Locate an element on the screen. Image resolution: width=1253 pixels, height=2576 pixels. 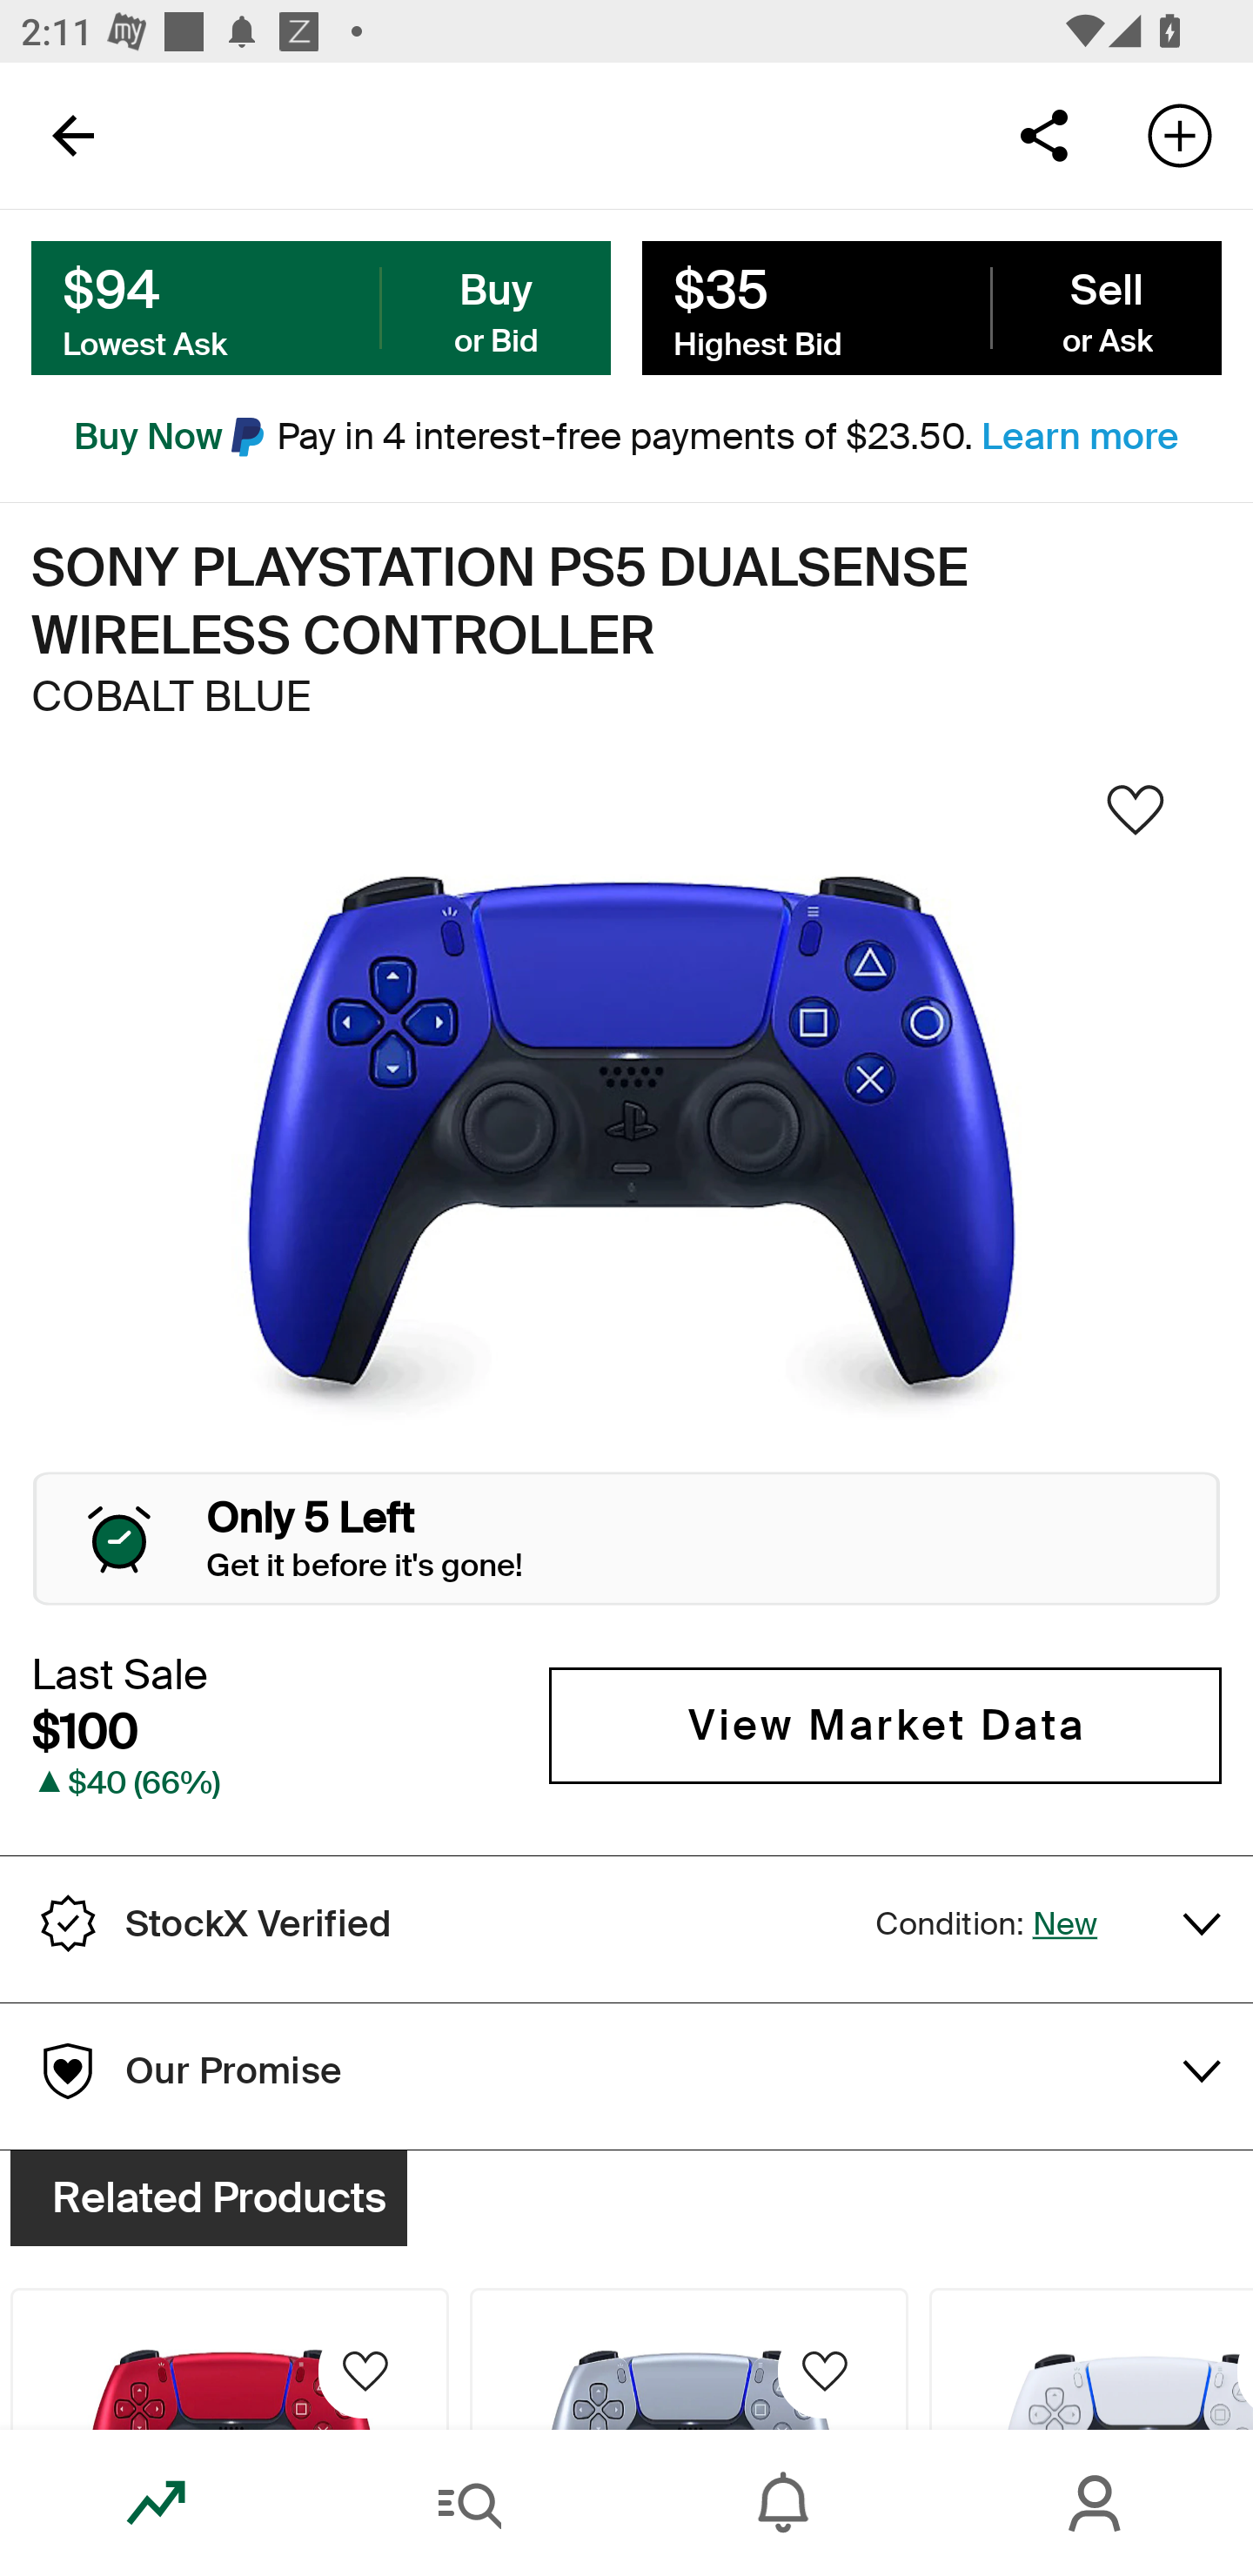
View Market Data is located at coordinates (885, 1726).